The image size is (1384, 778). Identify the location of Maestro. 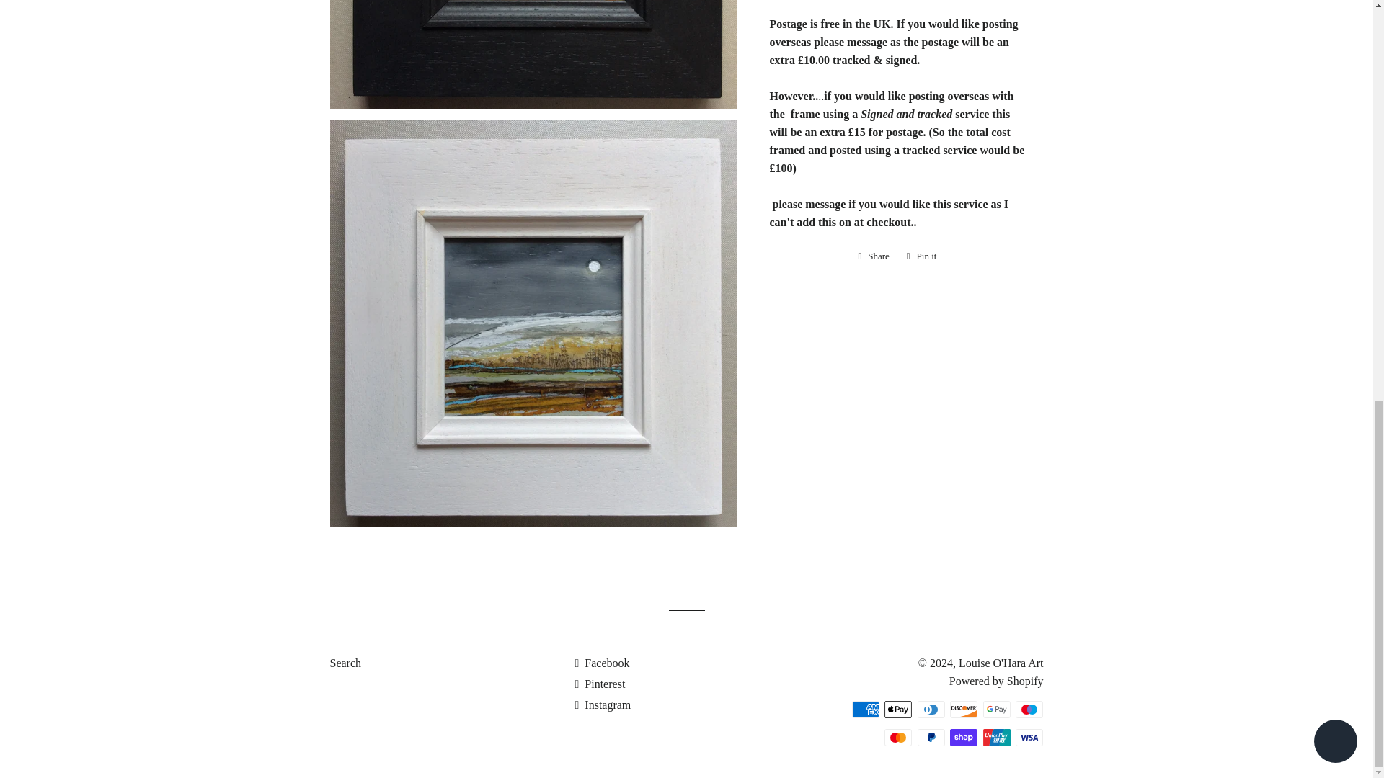
(1029, 709).